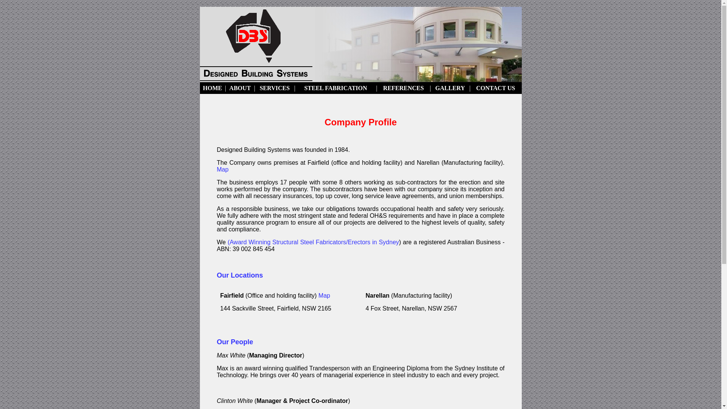  What do you see at coordinates (275, 88) in the screenshot?
I see `SERVICES` at bounding box center [275, 88].